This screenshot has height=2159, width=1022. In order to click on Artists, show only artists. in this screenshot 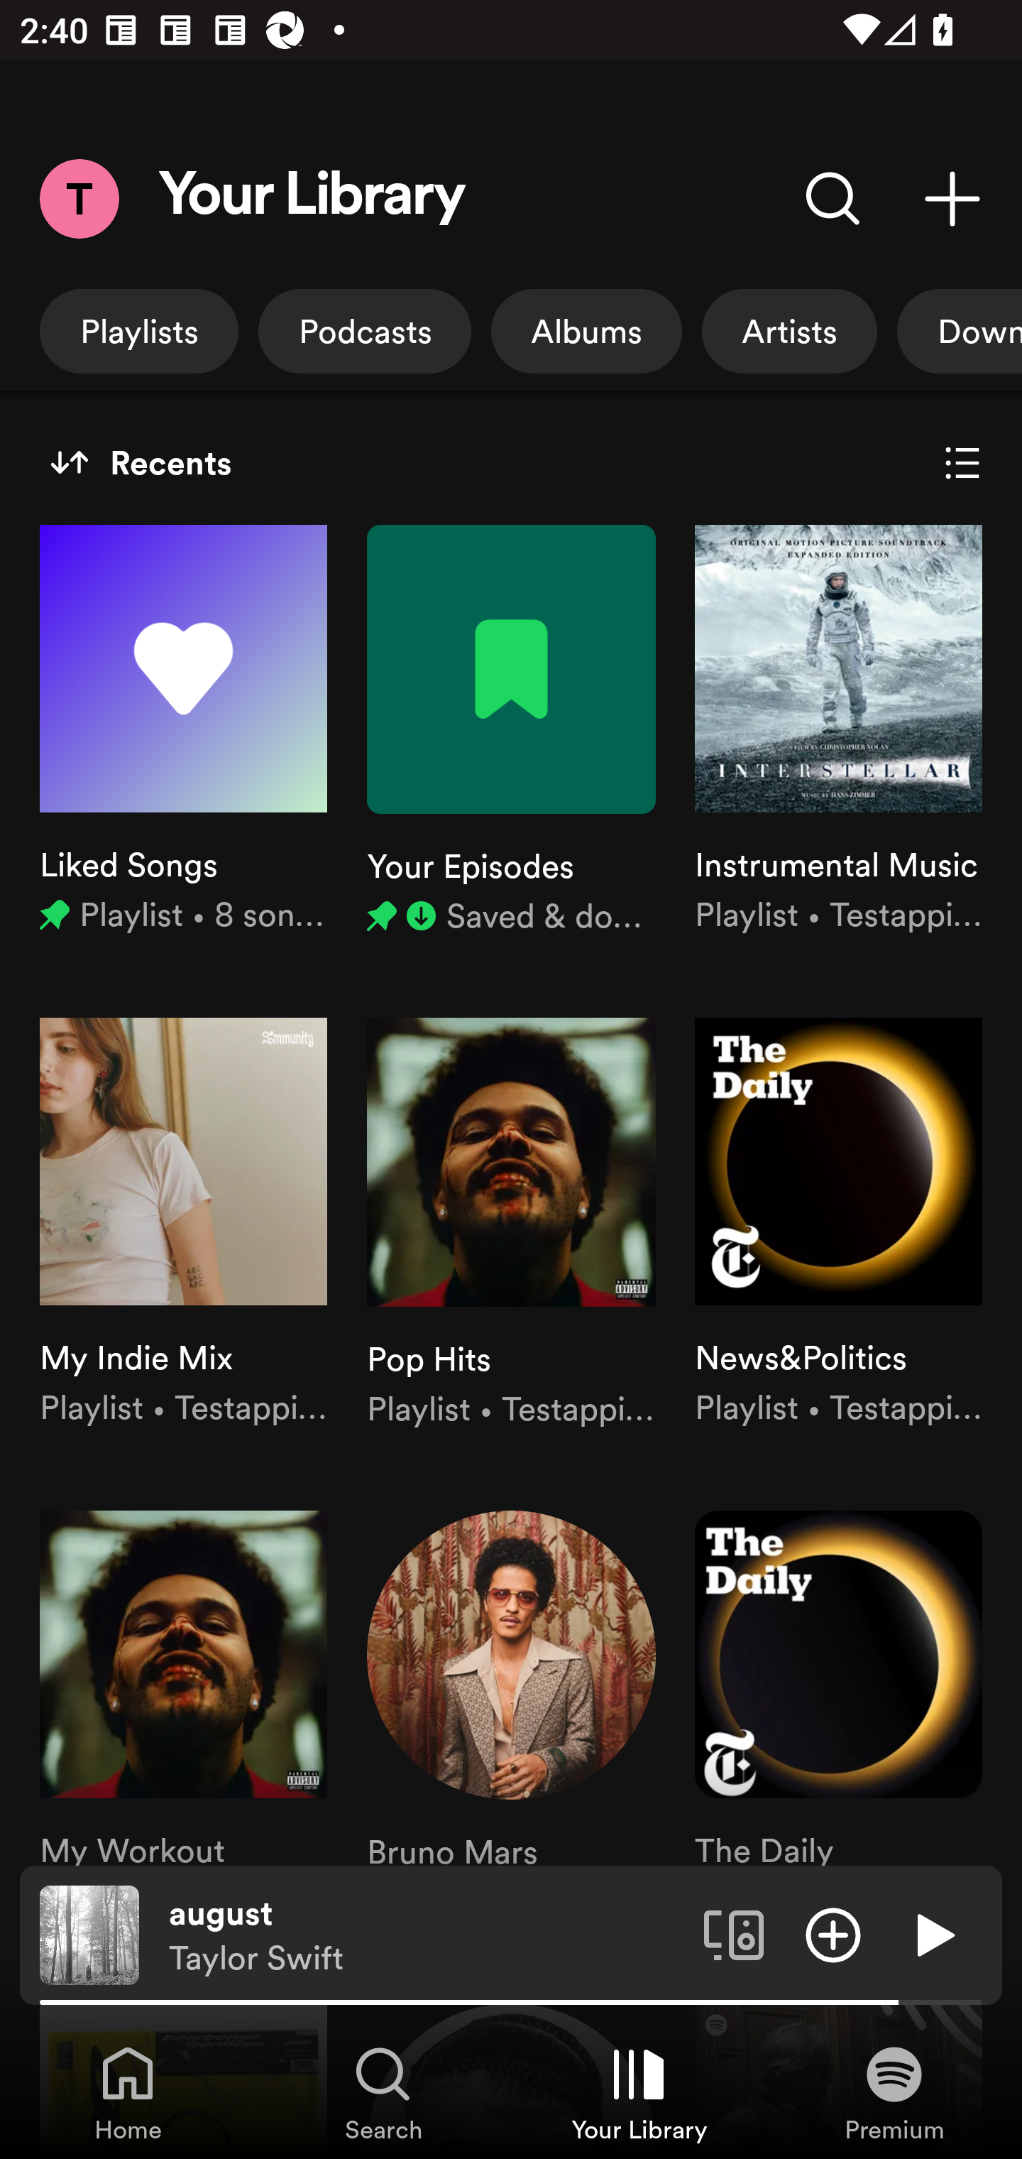, I will do `click(789, 331)`.